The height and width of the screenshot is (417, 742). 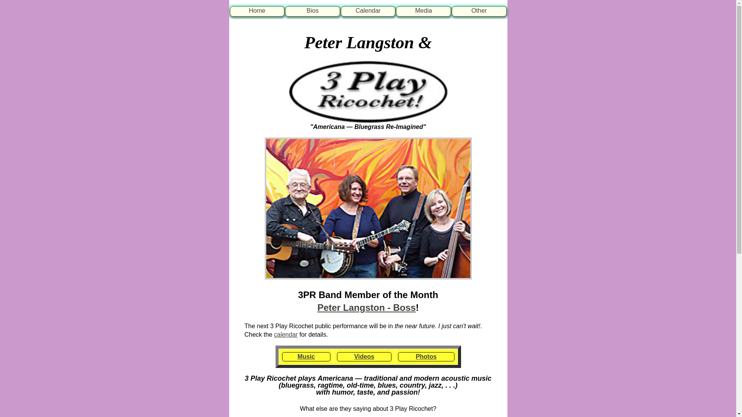 What do you see at coordinates (364, 357) in the screenshot?
I see `Videos` at bounding box center [364, 357].